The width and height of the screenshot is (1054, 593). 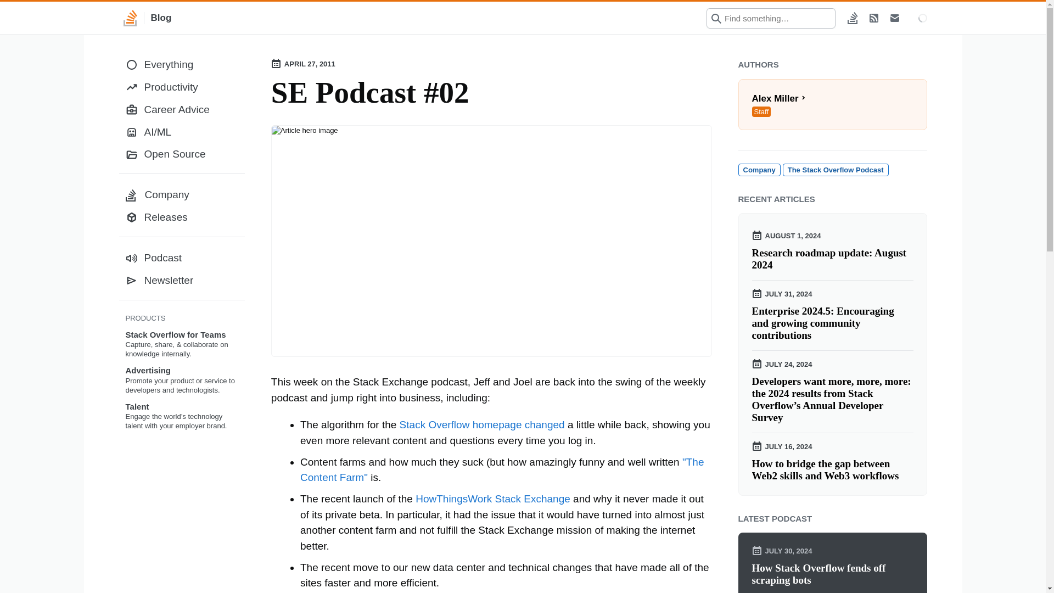 What do you see at coordinates (181, 65) in the screenshot?
I see `Everything` at bounding box center [181, 65].